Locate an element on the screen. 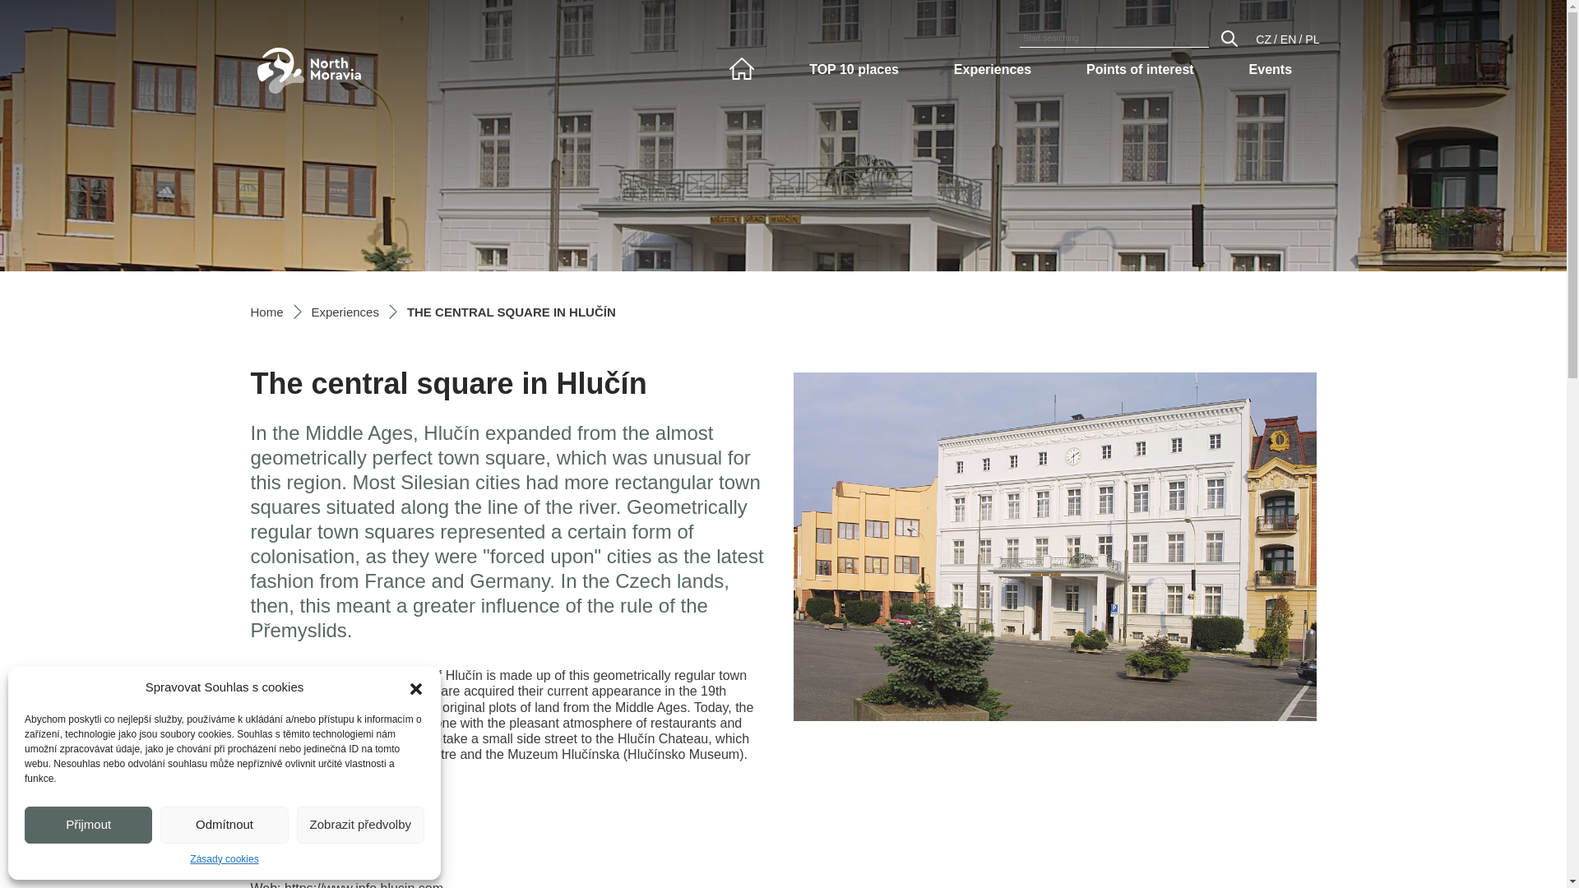 The image size is (1579, 888). TOP 10 places is located at coordinates (854, 69).